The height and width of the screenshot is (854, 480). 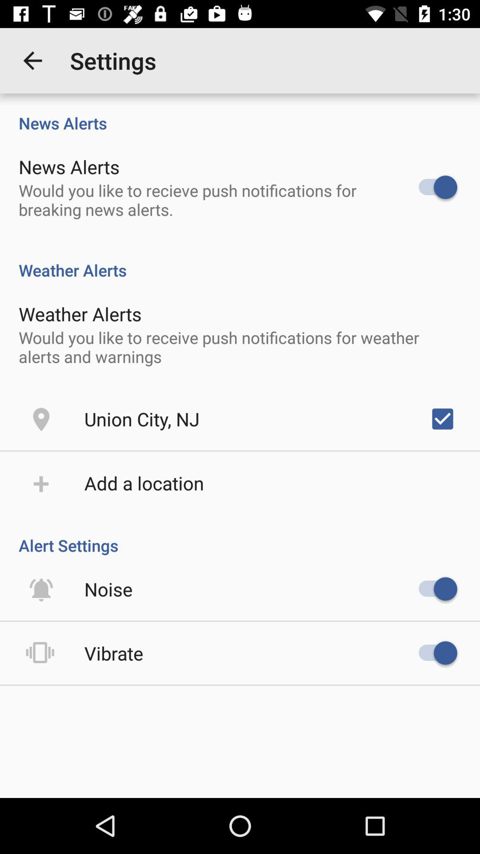 What do you see at coordinates (144, 483) in the screenshot?
I see `jump to add a location` at bounding box center [144, 483].